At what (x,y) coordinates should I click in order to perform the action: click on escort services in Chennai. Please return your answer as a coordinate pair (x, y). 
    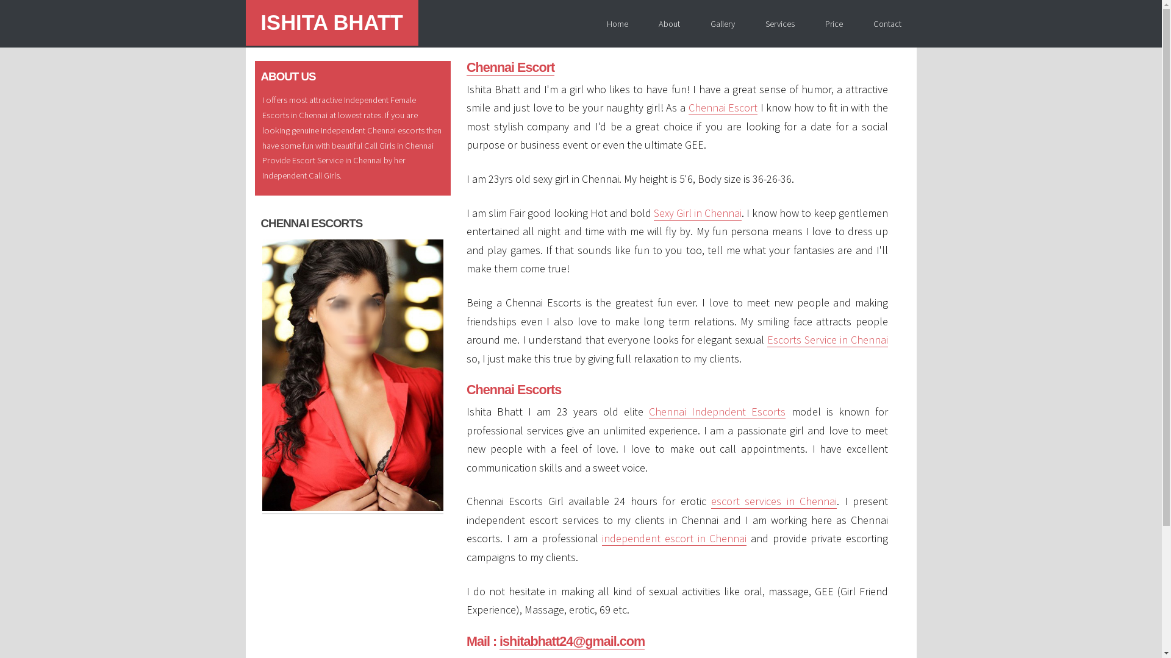
    Looking at the image, I should click on (774, 501).